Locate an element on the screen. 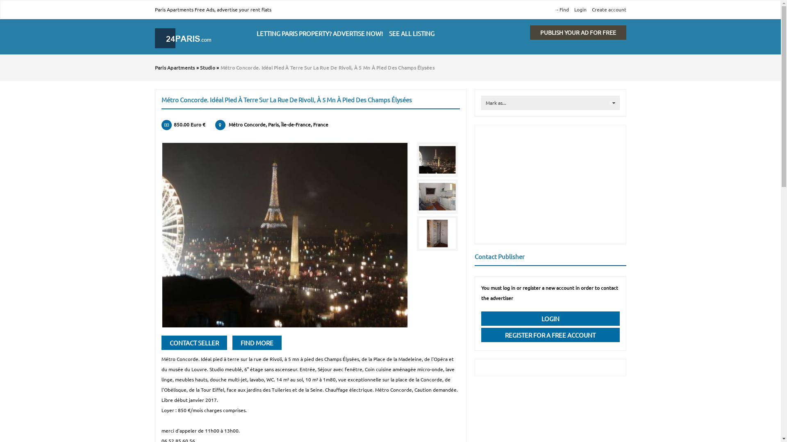 The width and height of the screenshot is (787, 442). CONTACT SELLER is located at coordinates (194, 343).